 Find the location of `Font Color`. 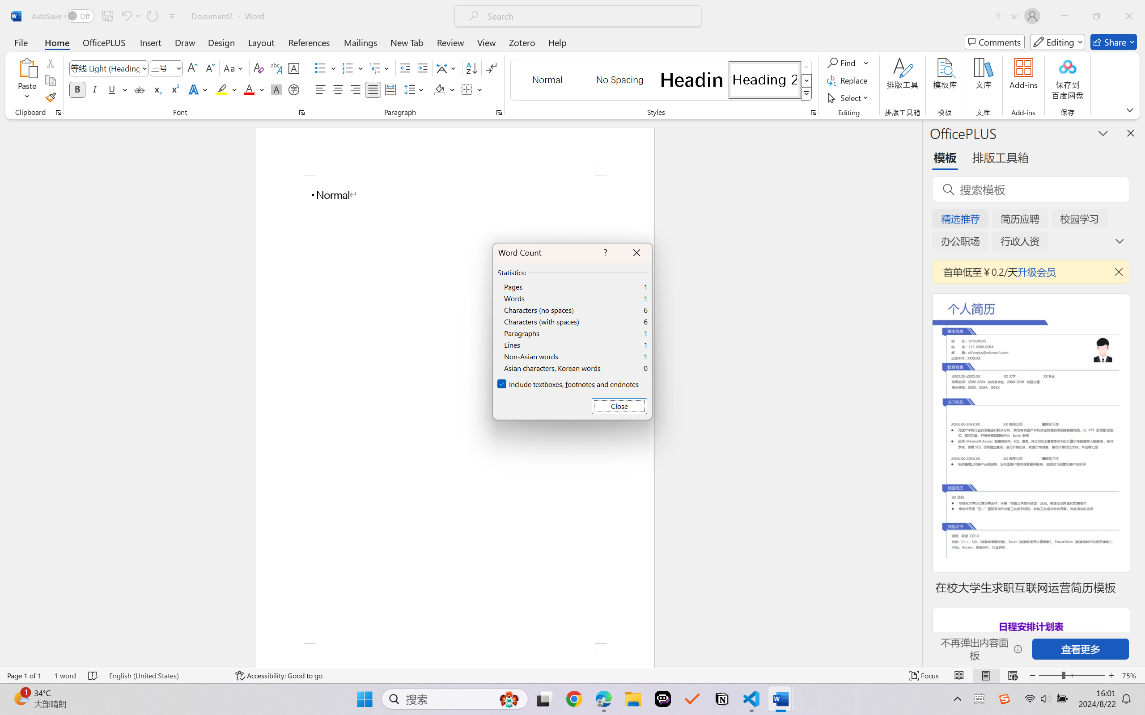

Font Color is located at coordinates (254, 89).